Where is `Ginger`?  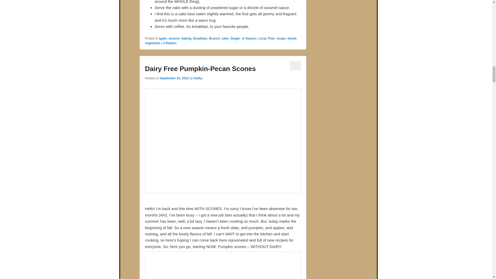 Ginger is located at coordinates (235, 38).